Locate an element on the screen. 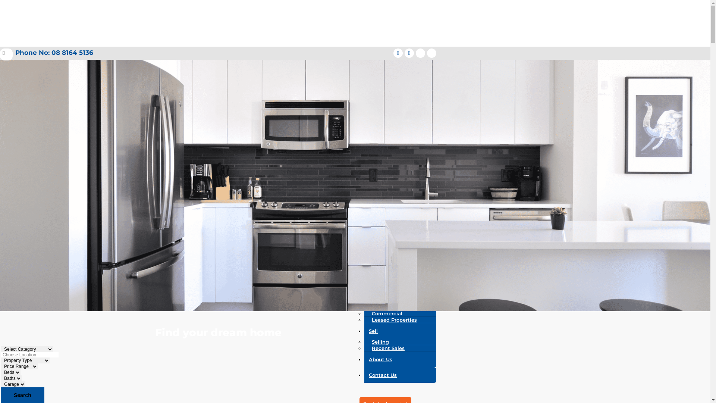 This screenshot has width=716, height=403. Toggle navigation is located at coordinates (22, 63).